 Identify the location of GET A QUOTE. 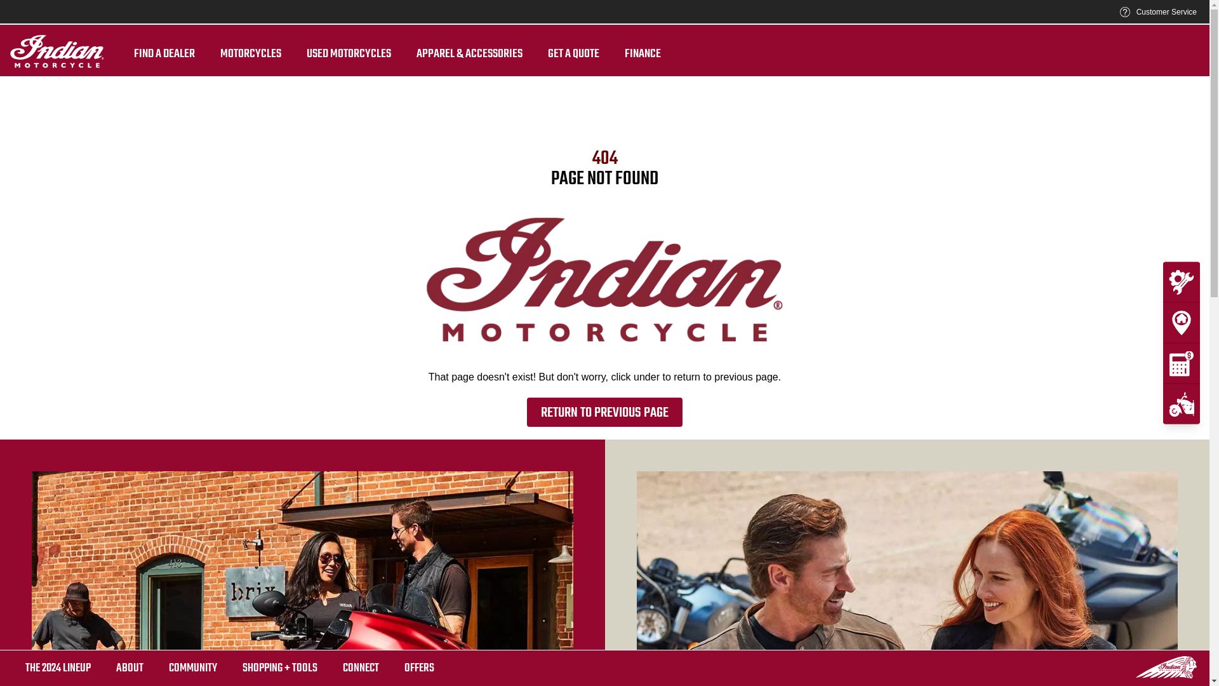
(574, 55).